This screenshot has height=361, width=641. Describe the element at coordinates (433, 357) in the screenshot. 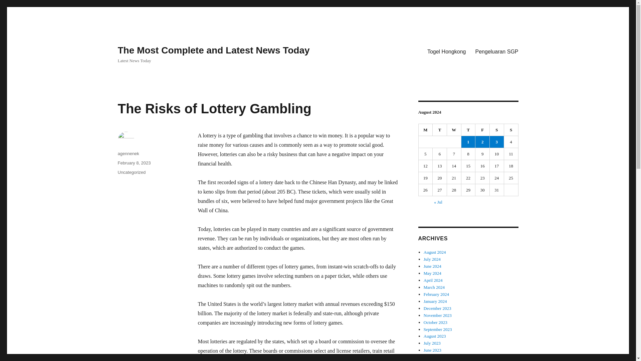

I see `May 2023` at that location.